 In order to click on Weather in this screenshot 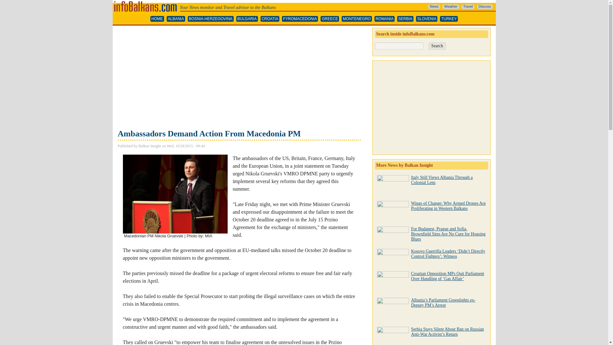, I will do `click(450, 7)`.